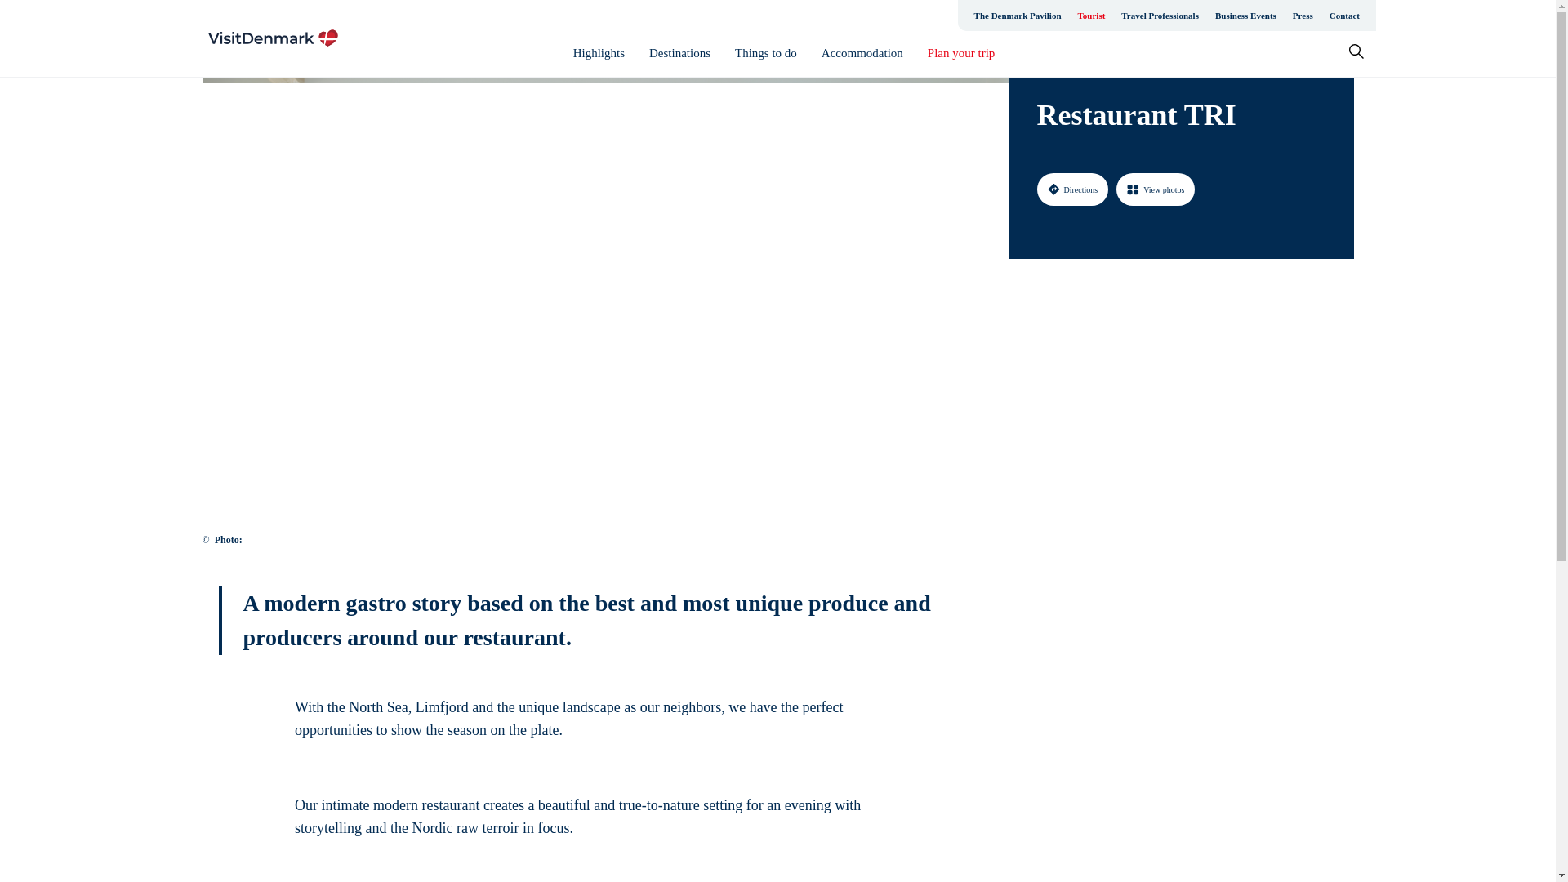 The width and height of the screenshot is (1568, 882). Describe the element at coordinates (273, 38) in the screenshot. I see `Go to homepage` at that location.